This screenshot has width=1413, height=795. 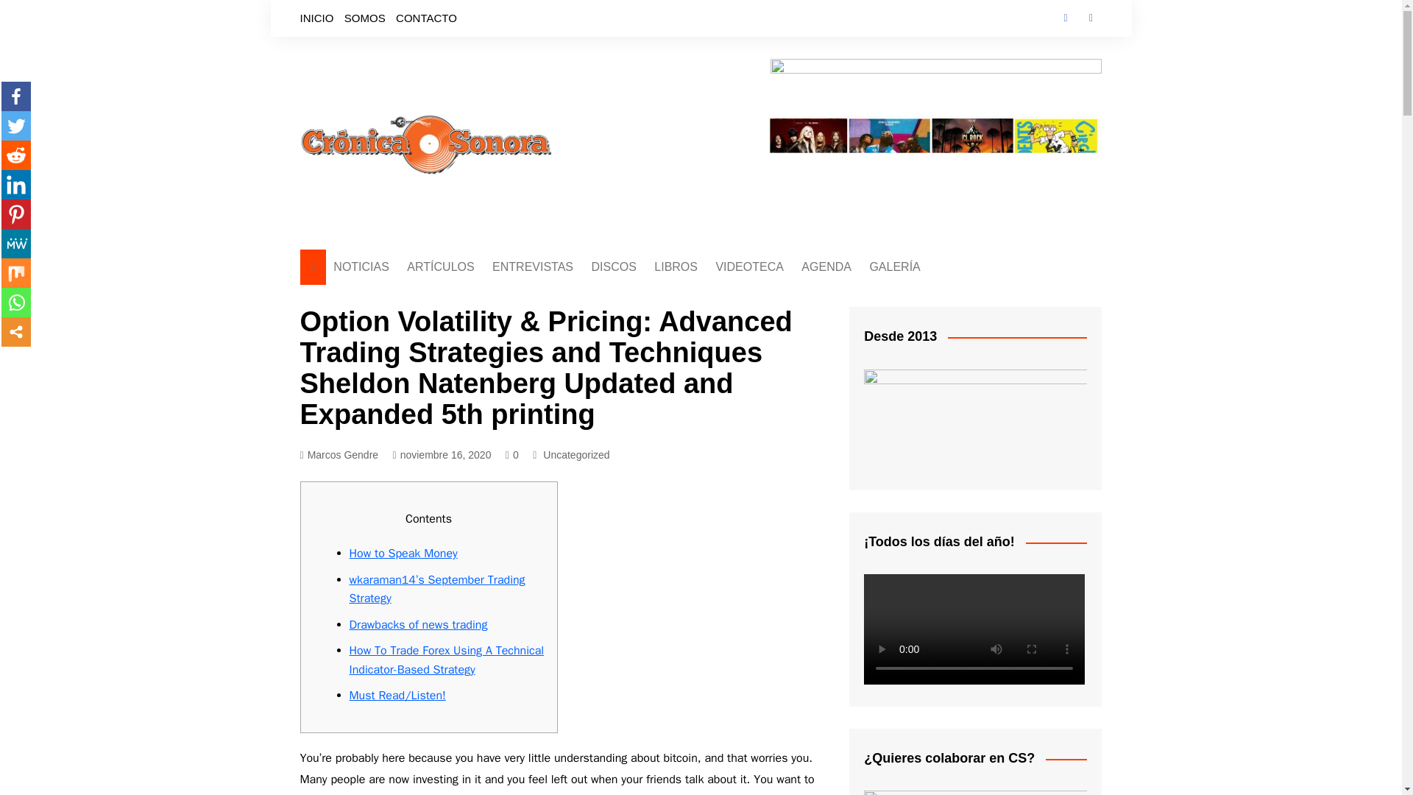 What do you see at coordinates (1066, 18) in the screenshot?
I see `Facebook` at bounding box center [1066, 18].